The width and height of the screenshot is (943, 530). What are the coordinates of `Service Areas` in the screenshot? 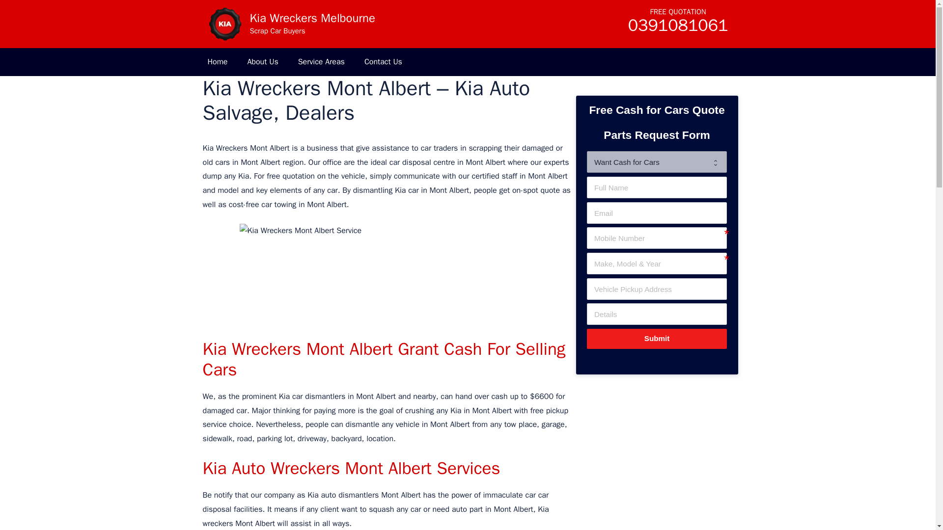 It's located at (321, 62).